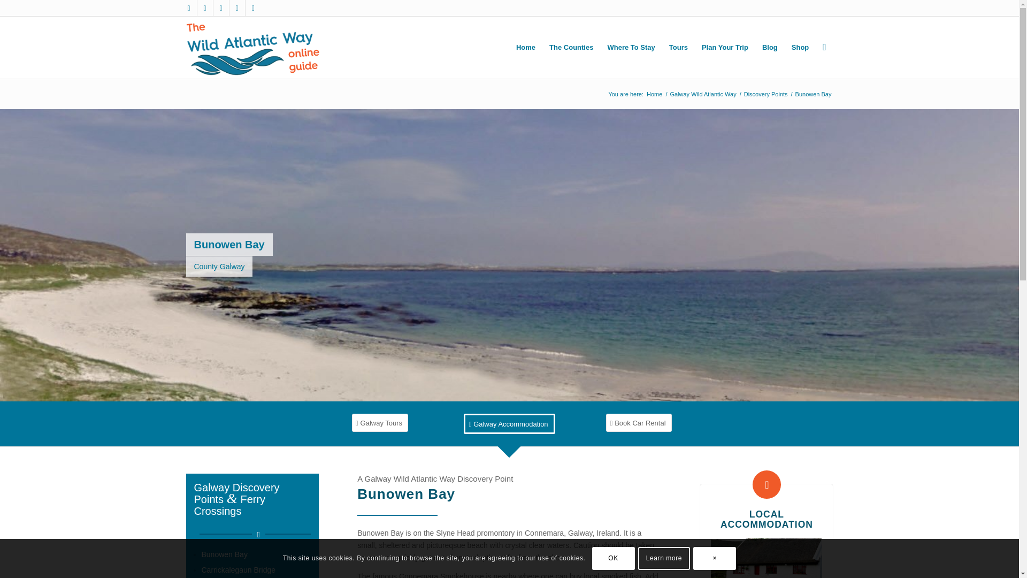  Describe the element at coordinates (188, 8) in the screenshot. I see `Facebook` at that location.